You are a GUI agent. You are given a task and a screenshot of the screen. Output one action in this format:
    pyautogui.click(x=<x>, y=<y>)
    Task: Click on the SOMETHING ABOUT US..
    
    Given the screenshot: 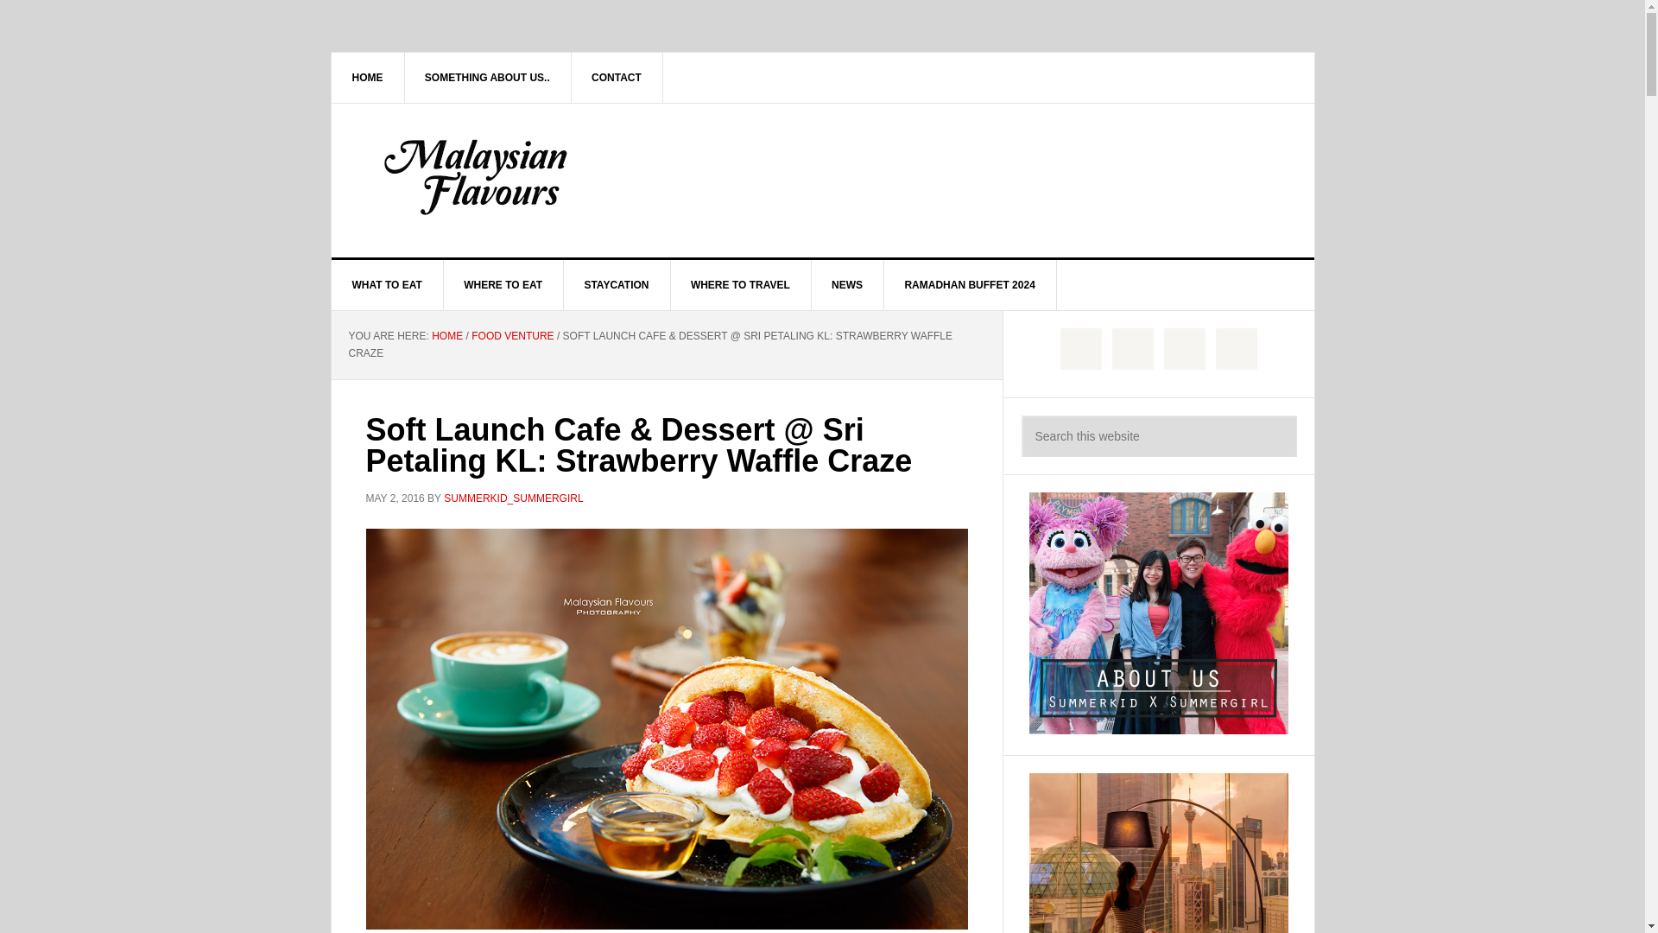 What is the action you would take?
    pyautogui.click(x=488, y=77)
    